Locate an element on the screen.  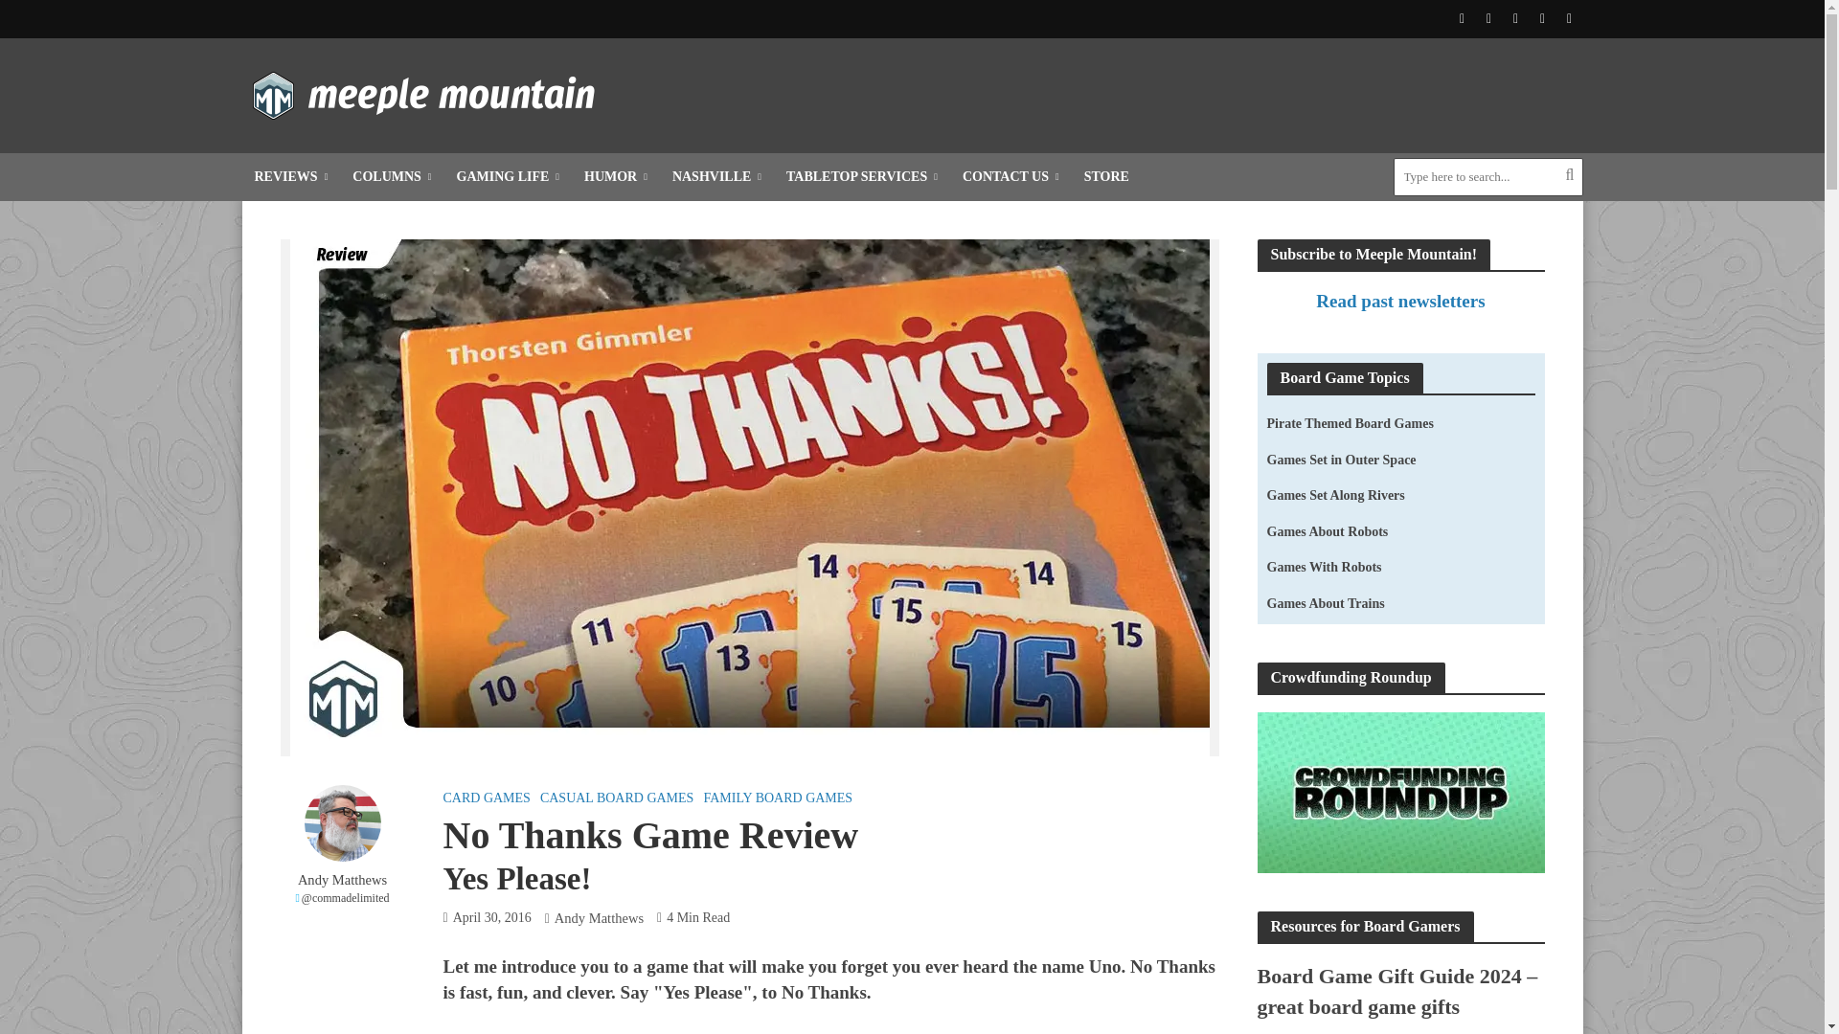
REVIEWS is located at coordinates (290, 176).